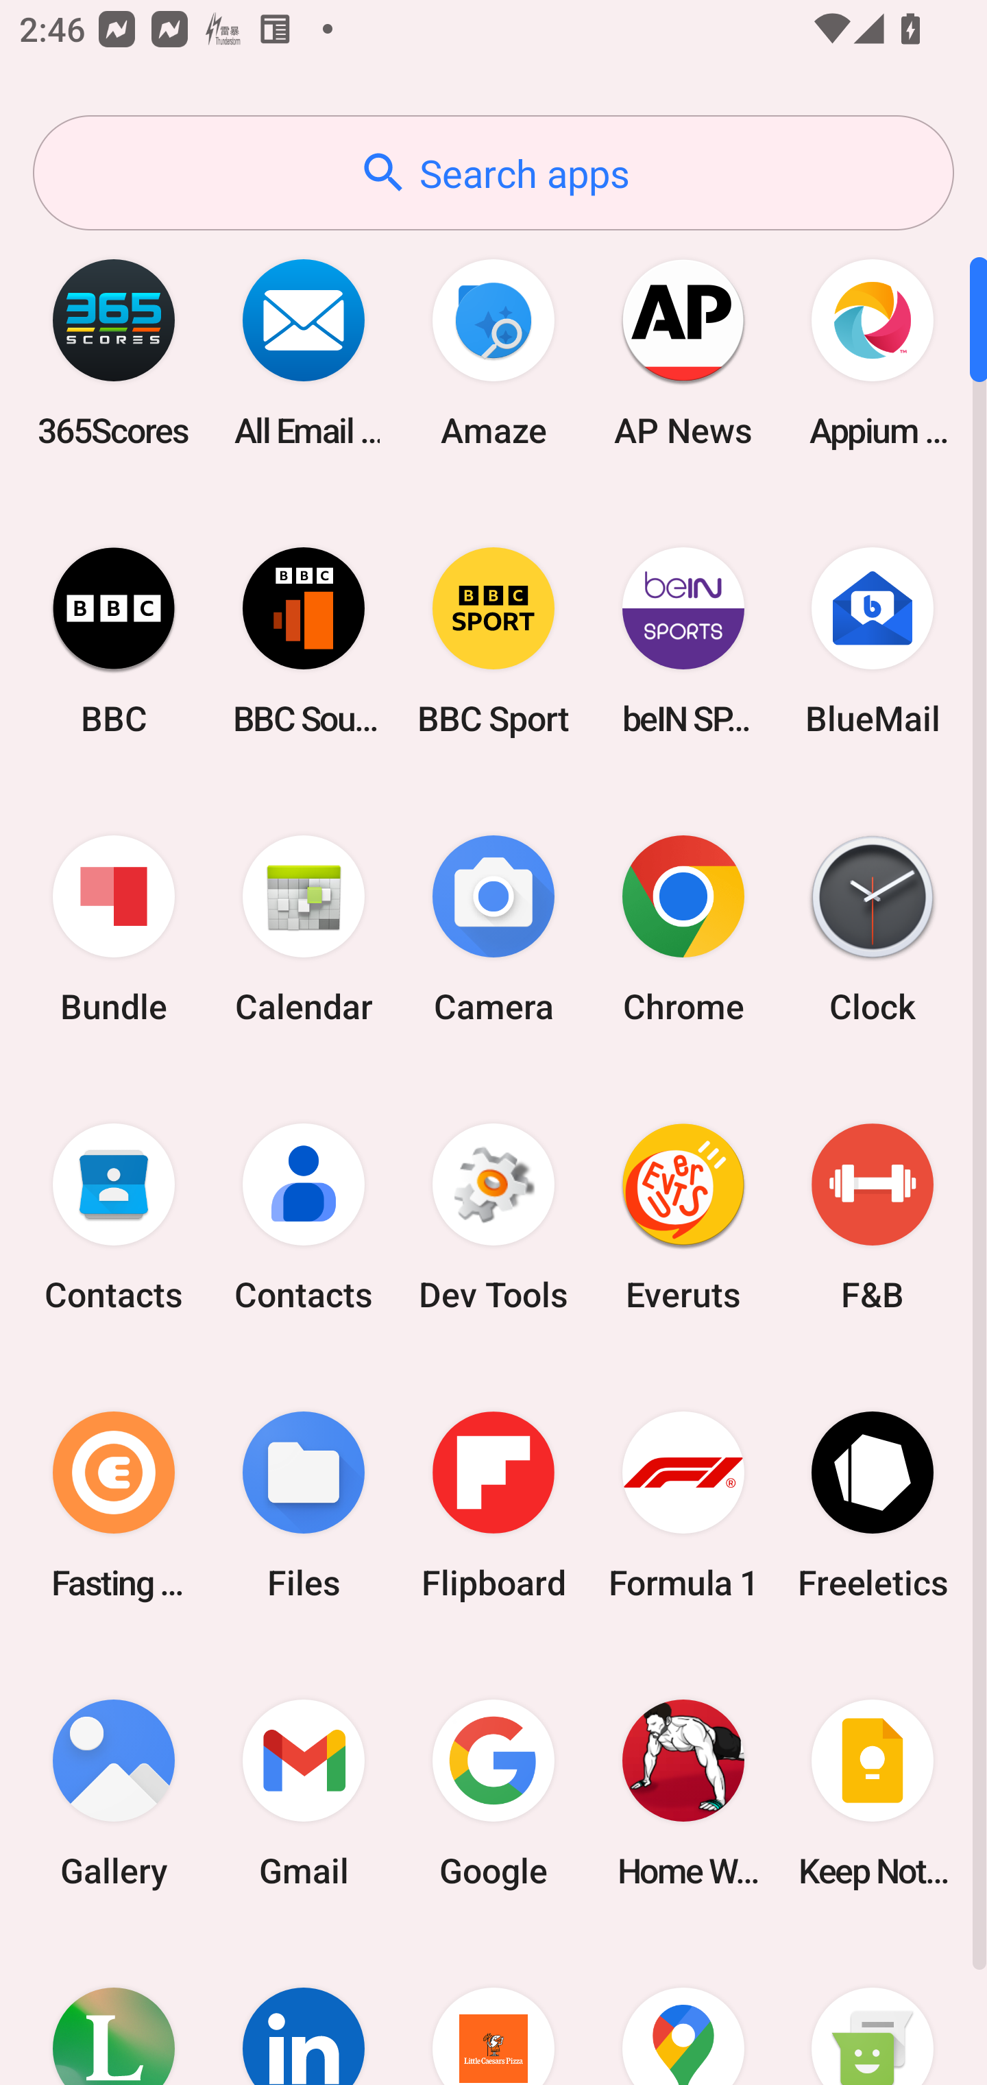  What do you see at coordinates (114, 1793) in the screenshot?
I see `Gallery` at bounding box center [114, 1793].